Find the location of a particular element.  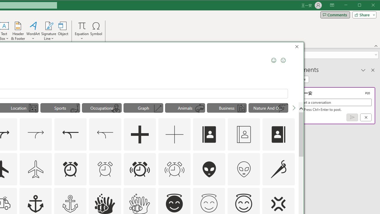

AutomationID: Icons_Acquisition_LTR_M is located at coordinates (36, 134).